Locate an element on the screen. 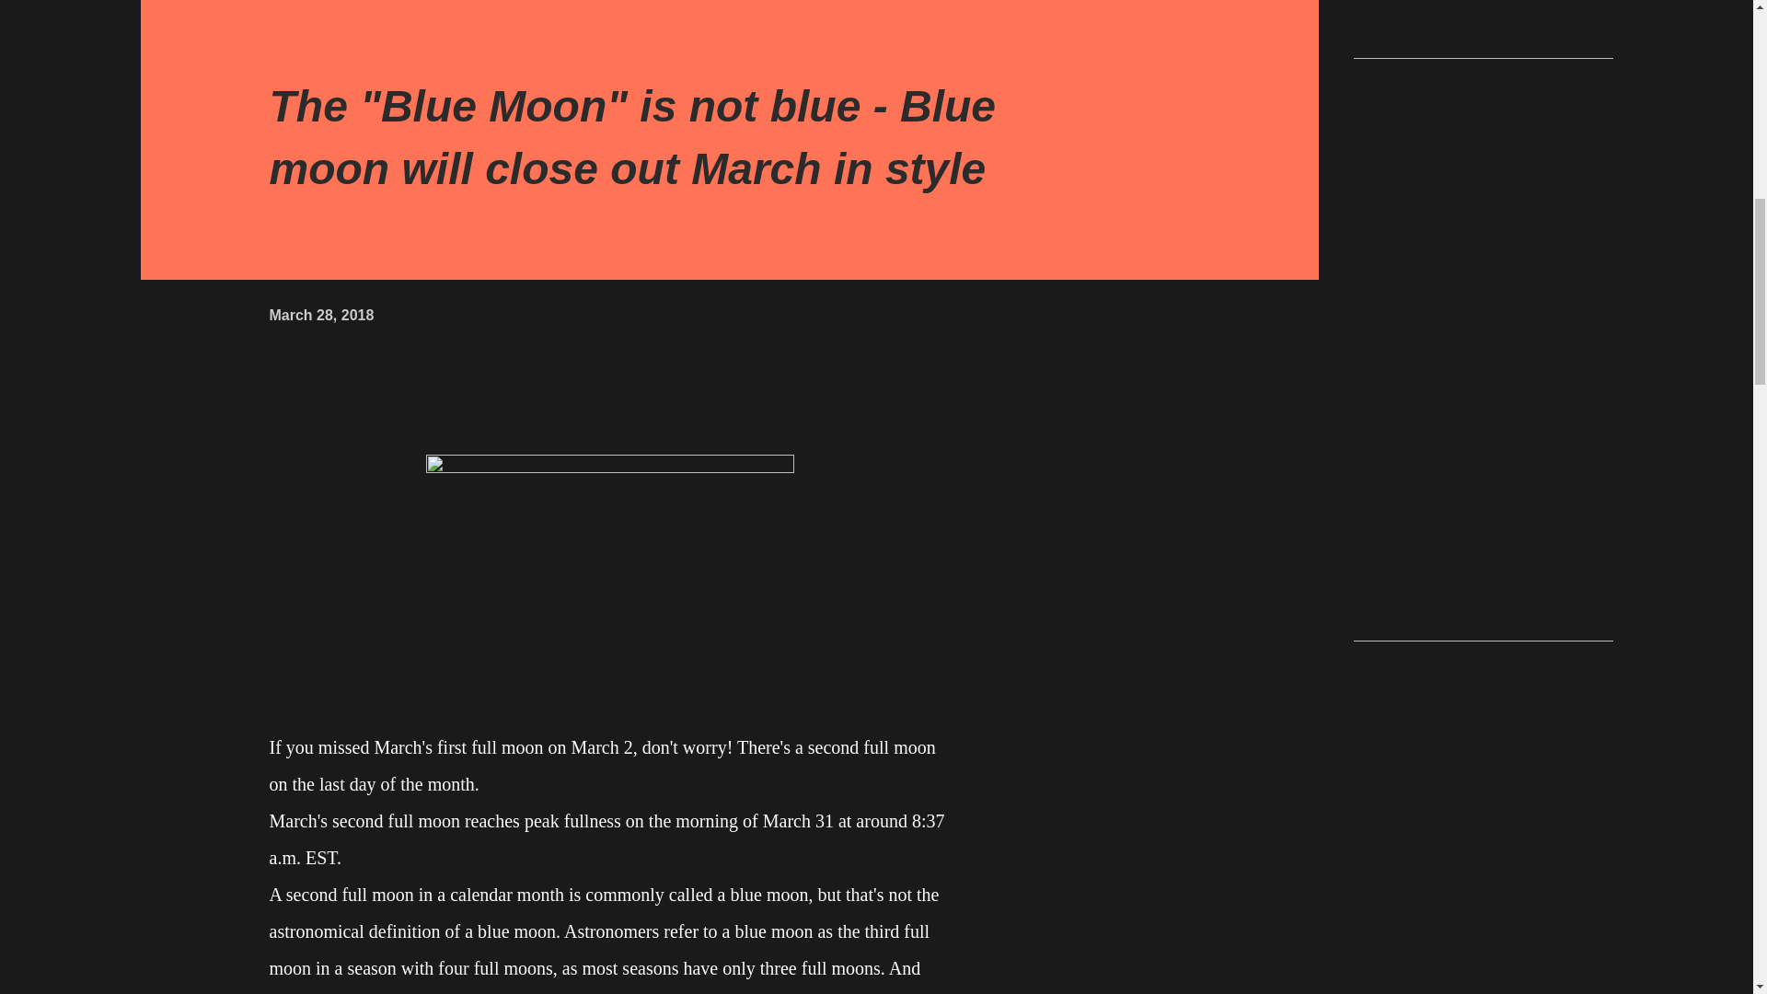  permanent link is located at coordinates (320, 315).